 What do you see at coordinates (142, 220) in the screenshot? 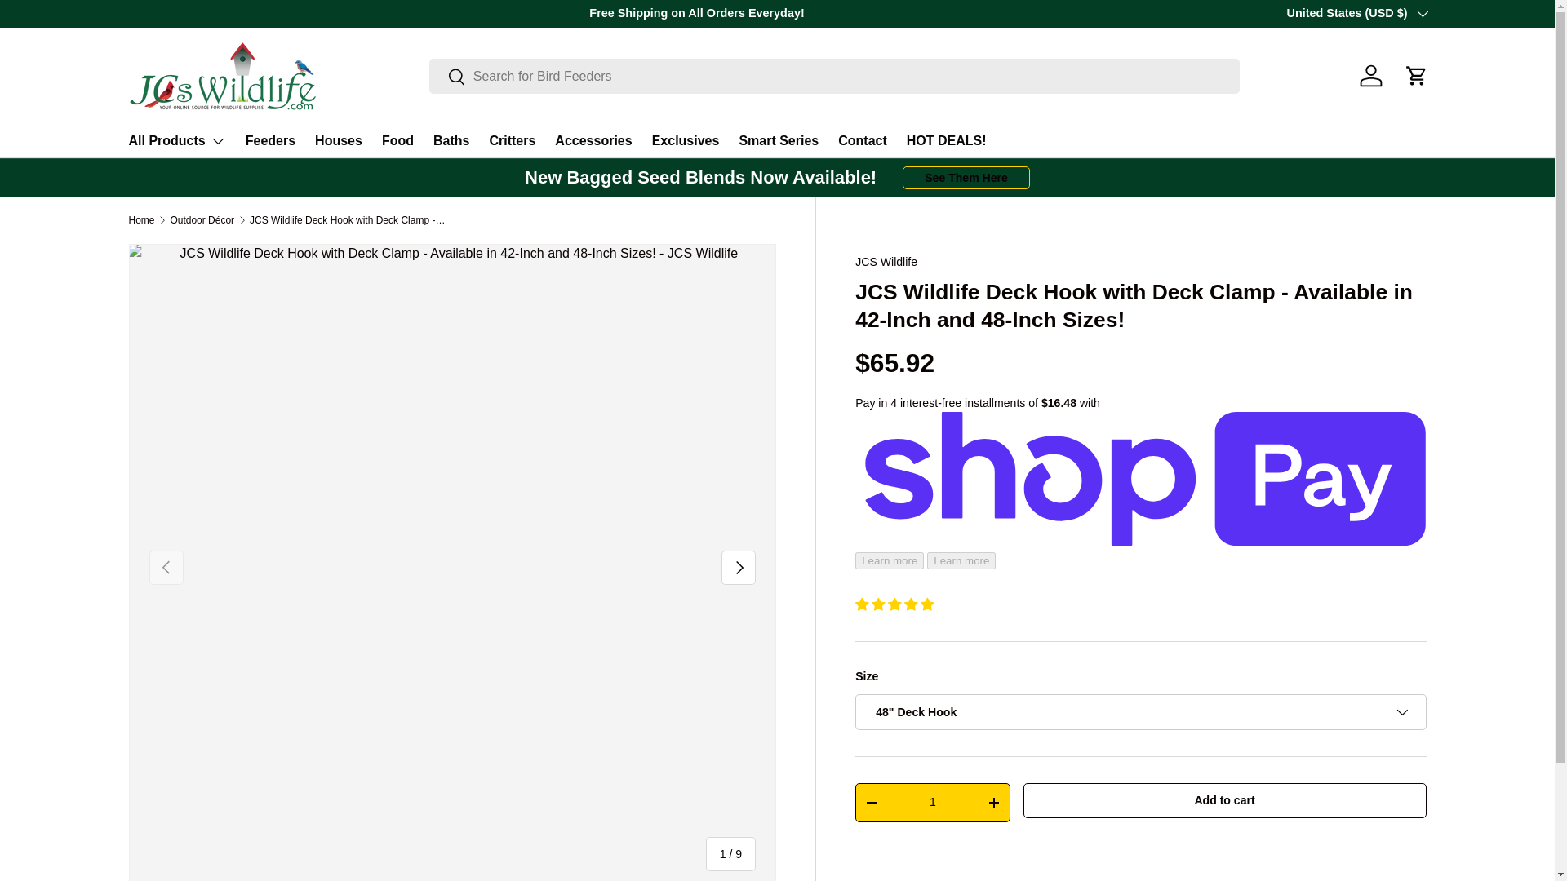
I see `Home` at bounding box center [142, 220].